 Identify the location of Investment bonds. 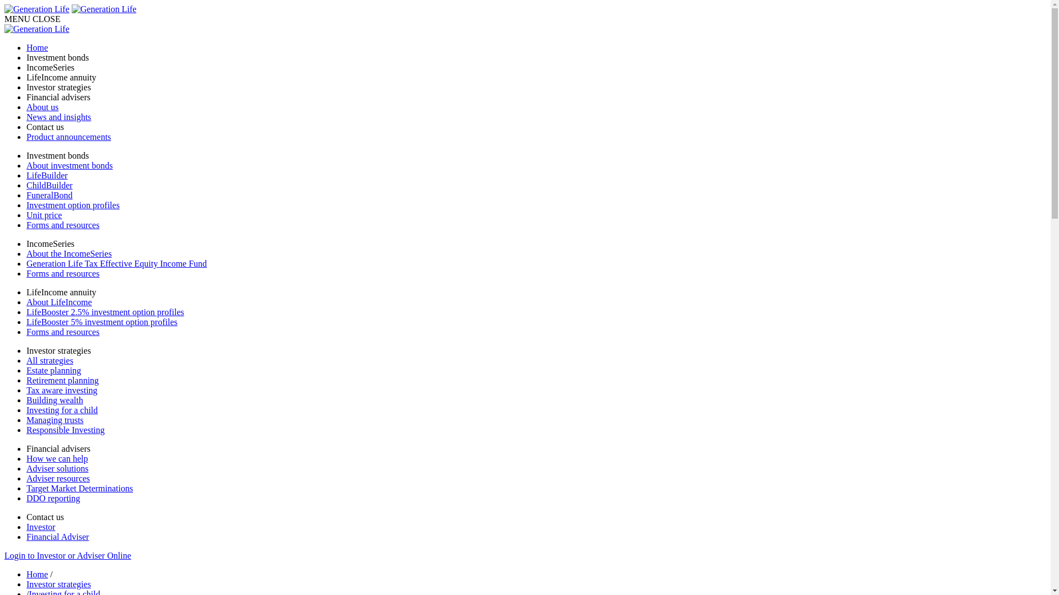
(536, 58).